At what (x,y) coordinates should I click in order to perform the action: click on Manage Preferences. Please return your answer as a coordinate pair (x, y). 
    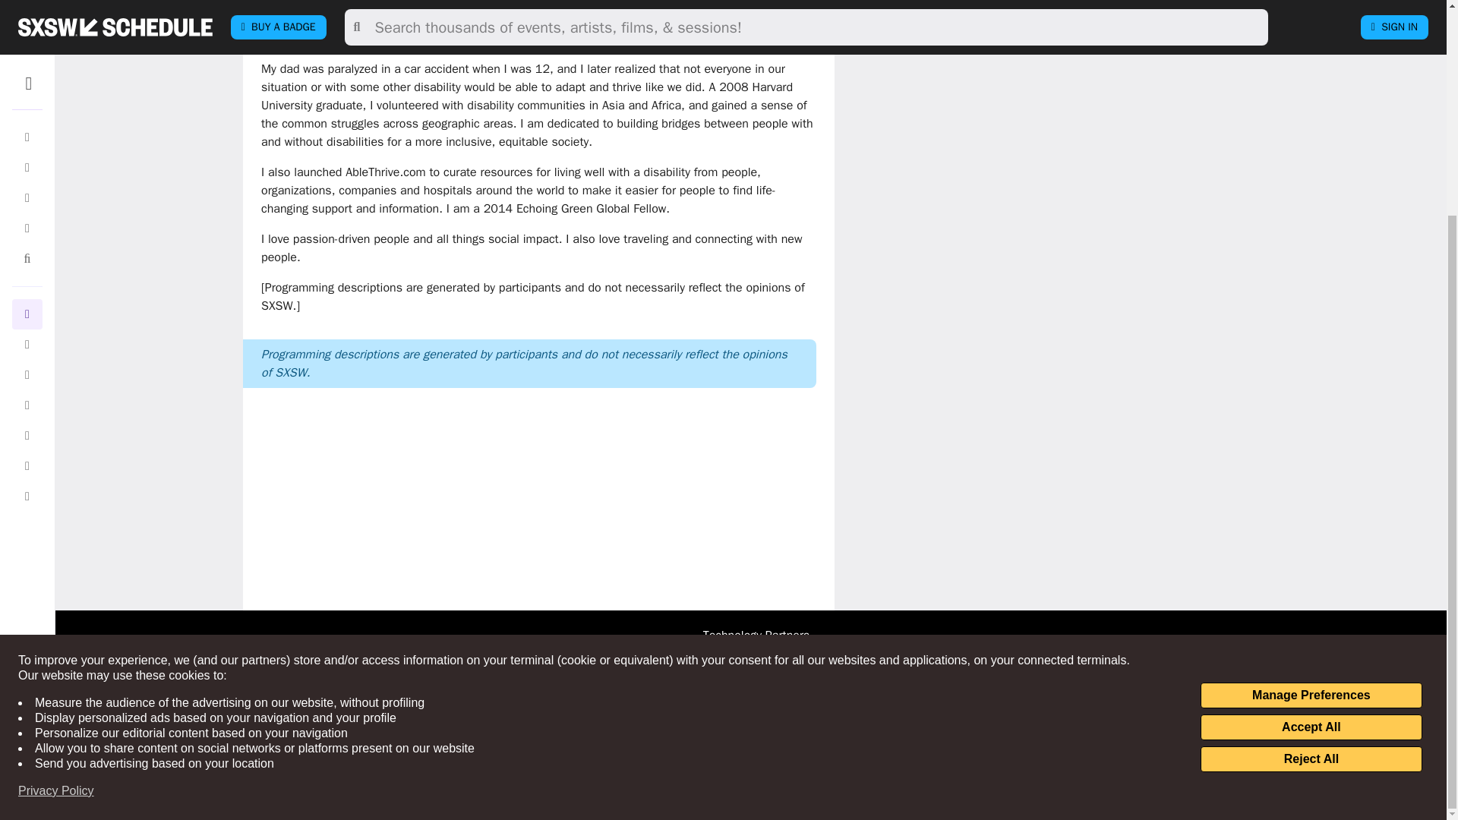
    Looking at the image, I should click on (1311, 413).